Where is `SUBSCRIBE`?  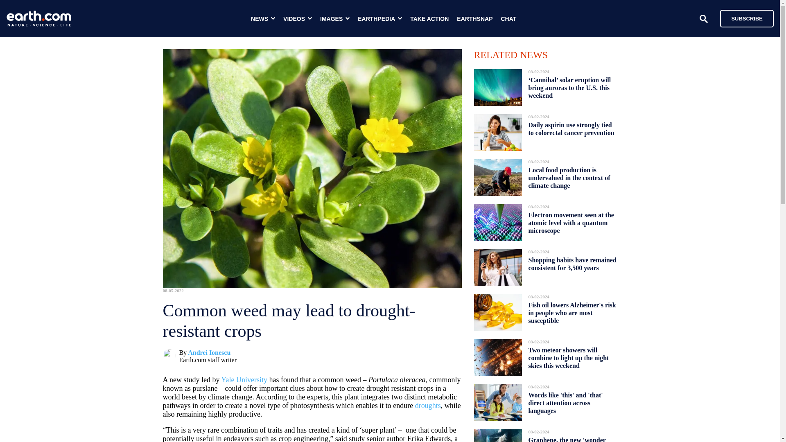 SUBSCRIBE is located at coordinates (743, 18).